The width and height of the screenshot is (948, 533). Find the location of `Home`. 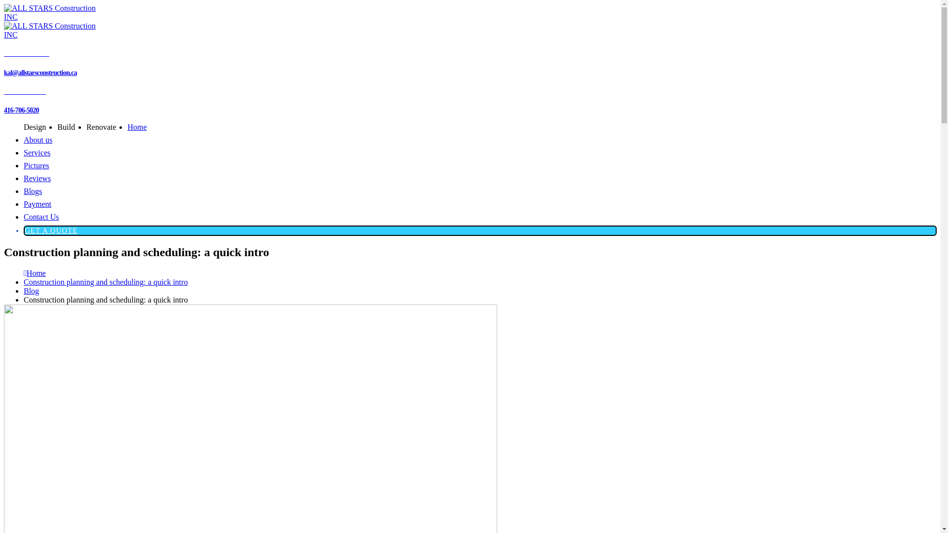

Home is located at coordinates (37, 273).